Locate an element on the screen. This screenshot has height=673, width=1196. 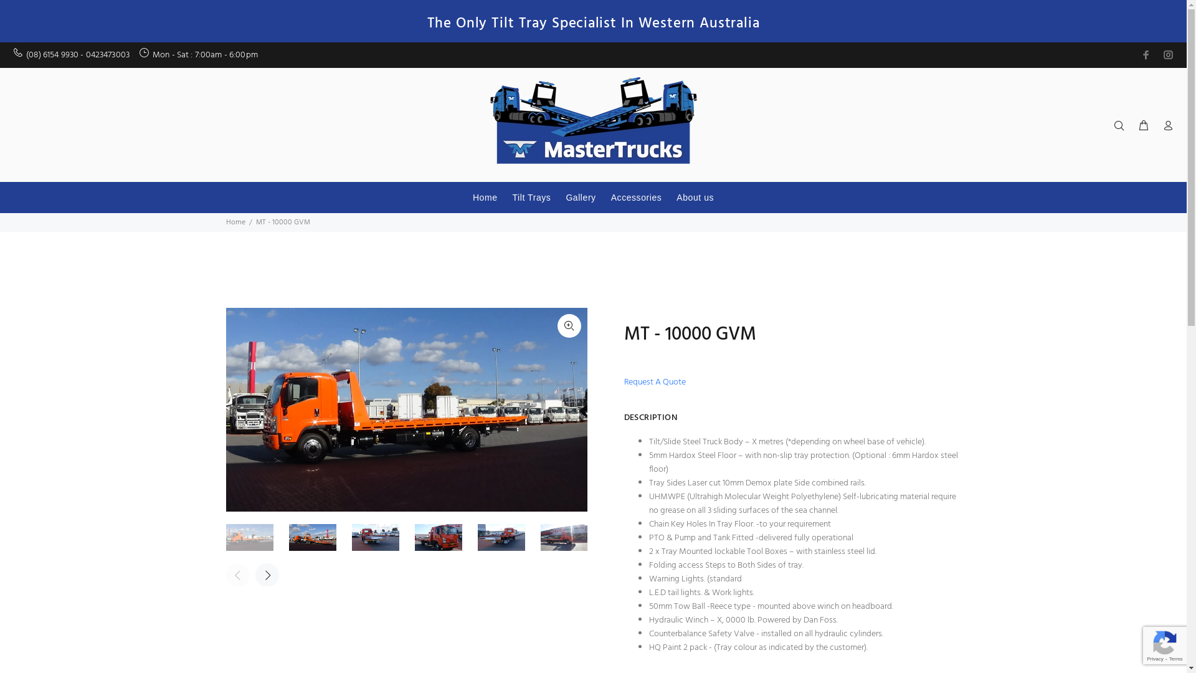
Home is located at coordinates (485, 198).